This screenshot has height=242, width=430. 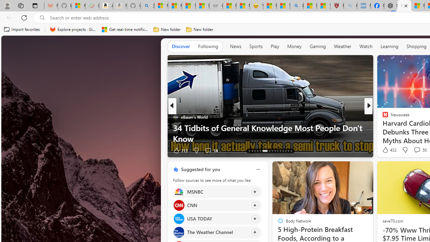 I want to click on New folder, so click(x=200, y=30).